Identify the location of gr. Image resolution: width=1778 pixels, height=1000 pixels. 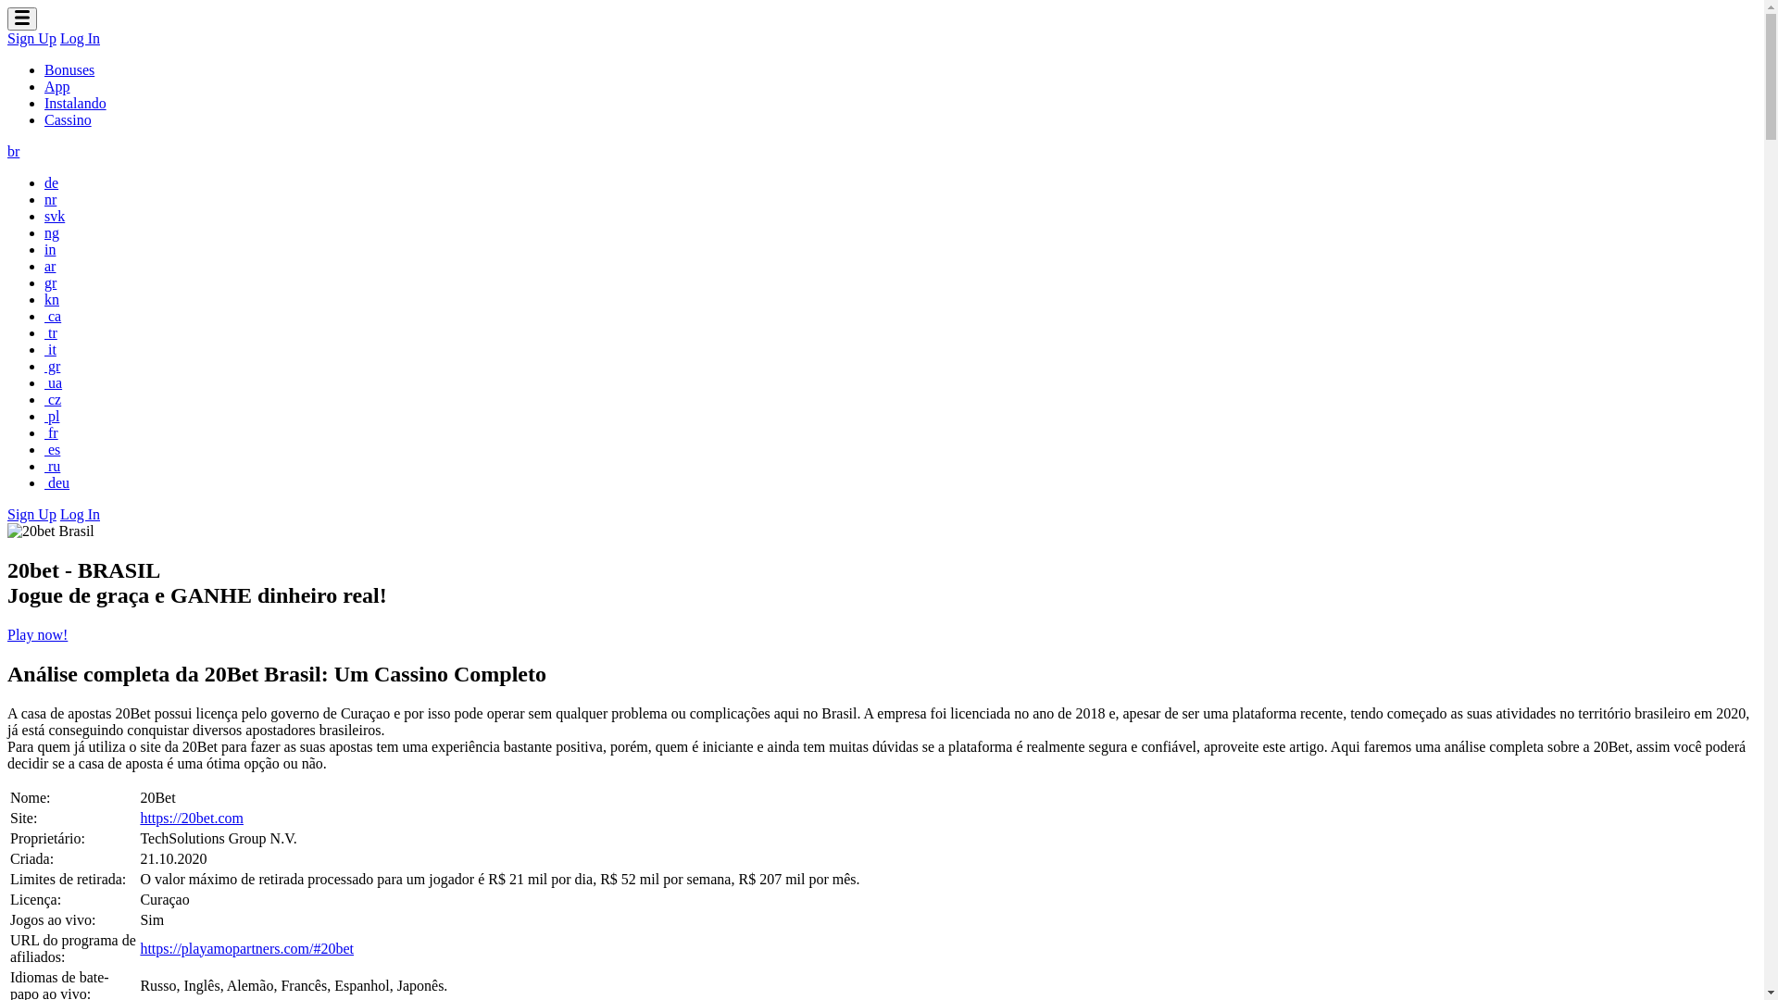
(50, 283).